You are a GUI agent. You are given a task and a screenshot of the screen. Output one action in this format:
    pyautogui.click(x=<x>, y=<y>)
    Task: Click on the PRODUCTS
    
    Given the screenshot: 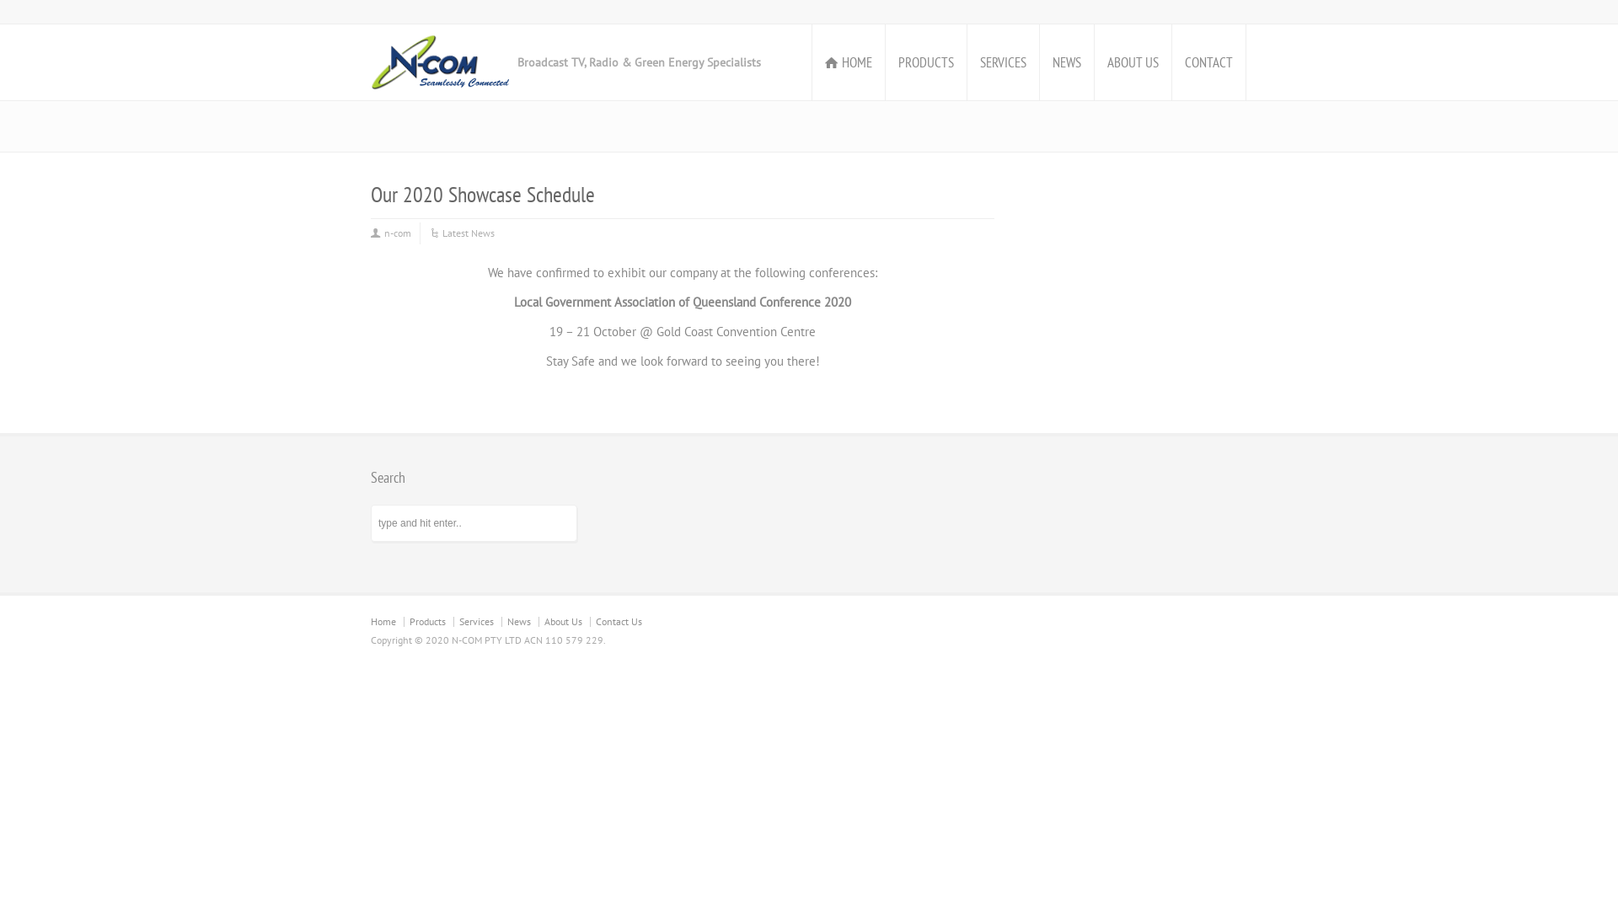 What is the action you would take?
    pyautogui.click(x=926, y=62)
    